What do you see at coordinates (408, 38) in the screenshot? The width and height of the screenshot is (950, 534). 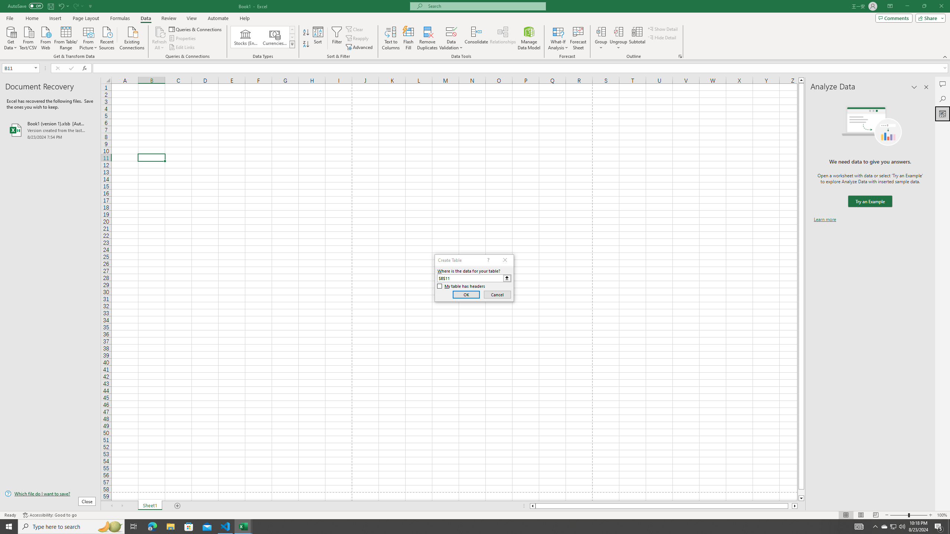 I see `Flash Fill` at bounding box center [408, 38].